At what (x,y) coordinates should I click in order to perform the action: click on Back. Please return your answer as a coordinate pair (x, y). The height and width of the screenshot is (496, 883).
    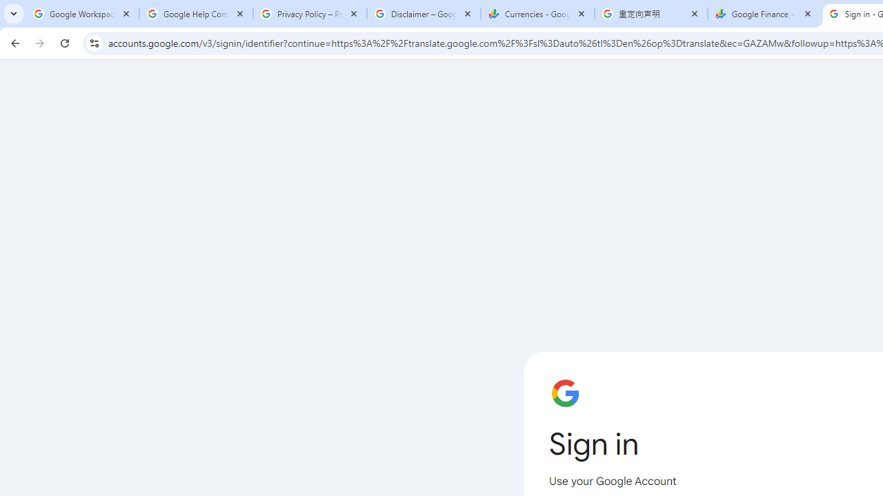
    Looking at the image, I should click on (72, 65).